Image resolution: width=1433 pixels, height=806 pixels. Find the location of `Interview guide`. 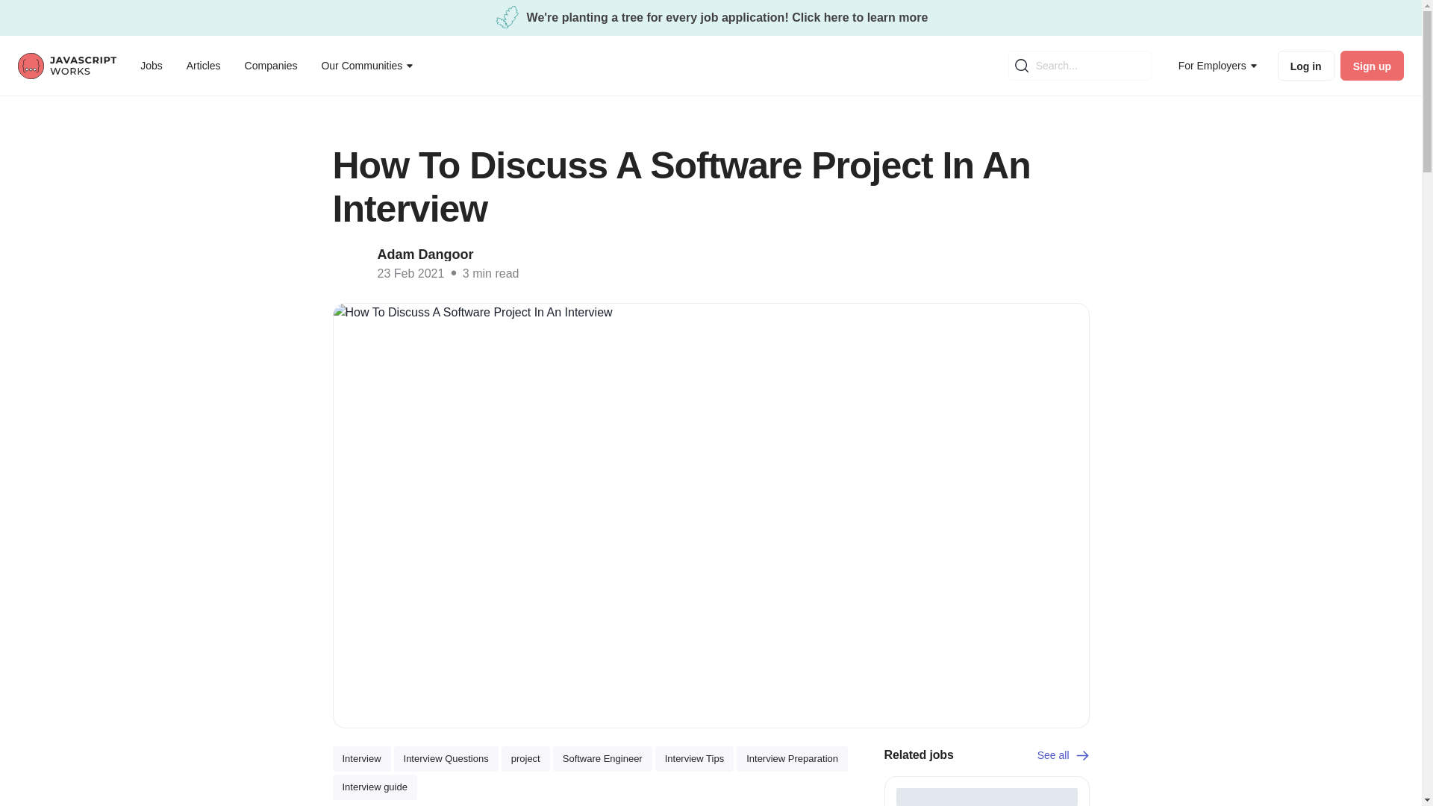

Interview guide is located at coordinates (375, 787).